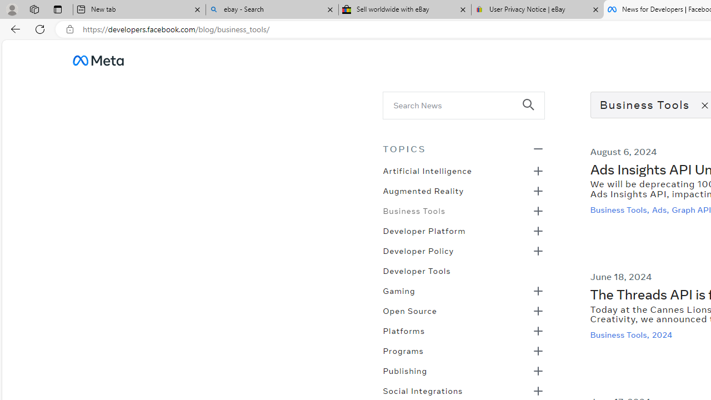 The height and width of the screenshot is (400, 711). I want to click on Developer Platform, so click(424, 230).